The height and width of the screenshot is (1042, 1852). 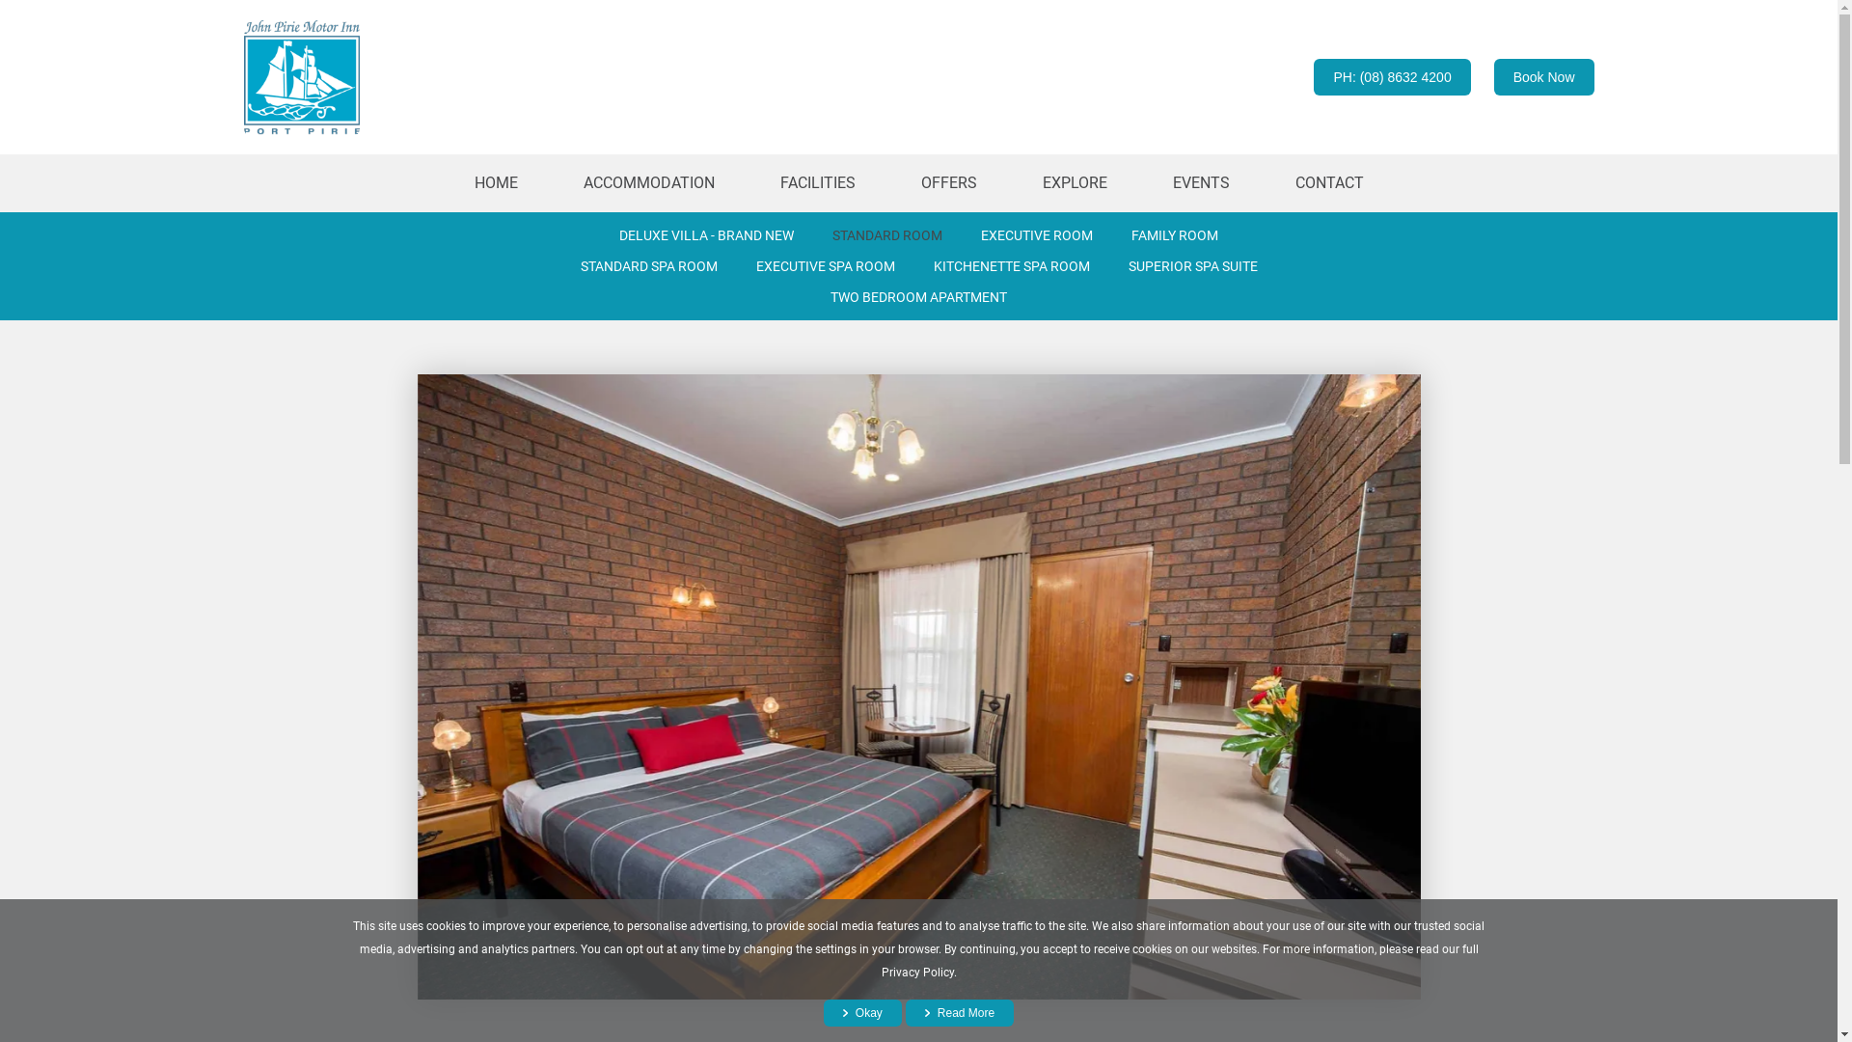 What do you see at coordinates (496, 183) in the screenshot?
I see `HOME` at bounding box center [496, 183].